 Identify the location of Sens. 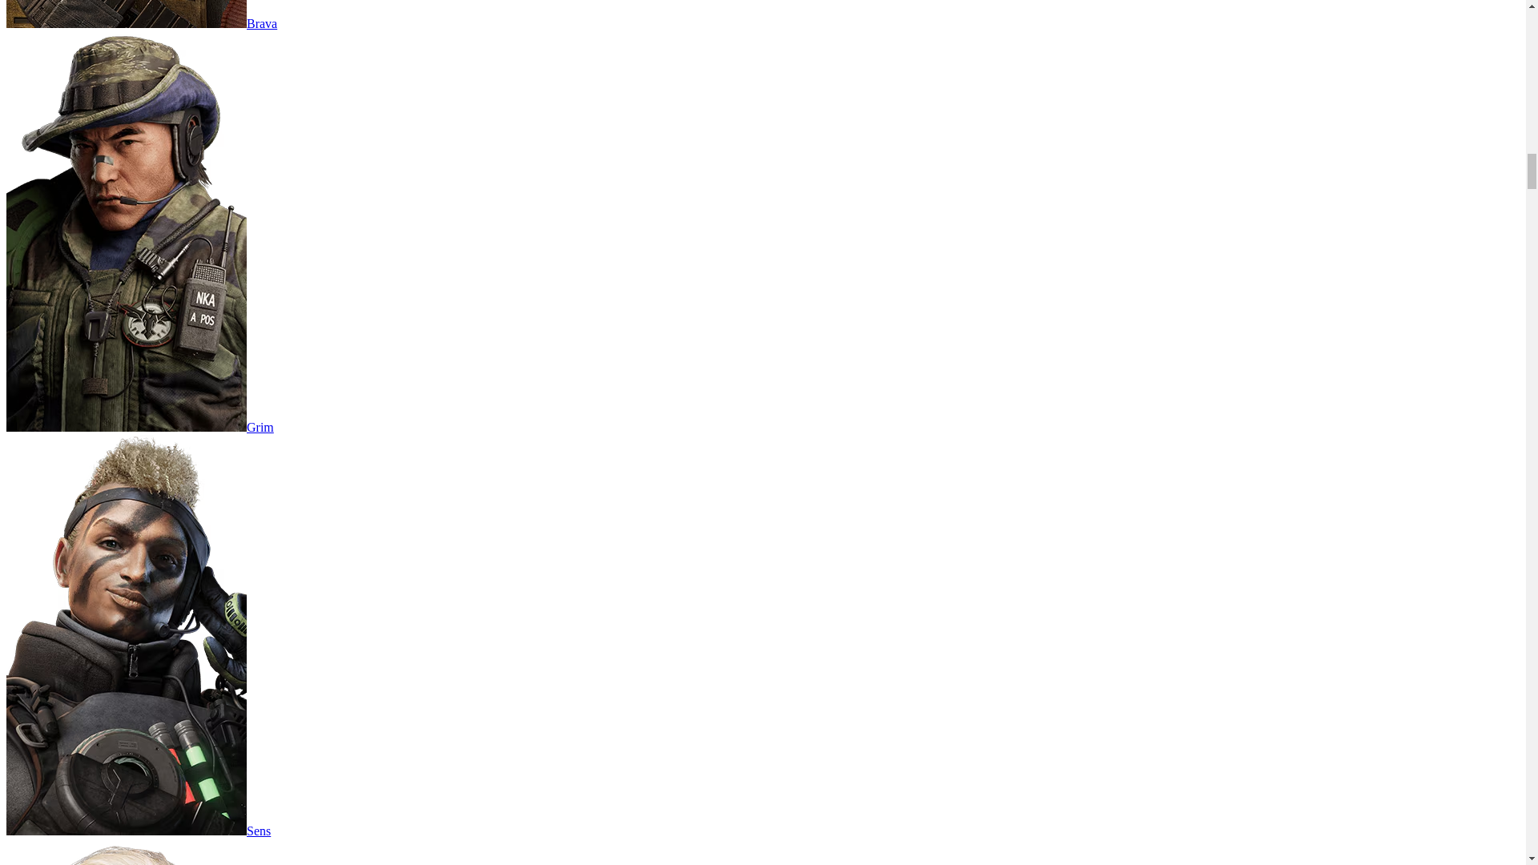
(138, 831).